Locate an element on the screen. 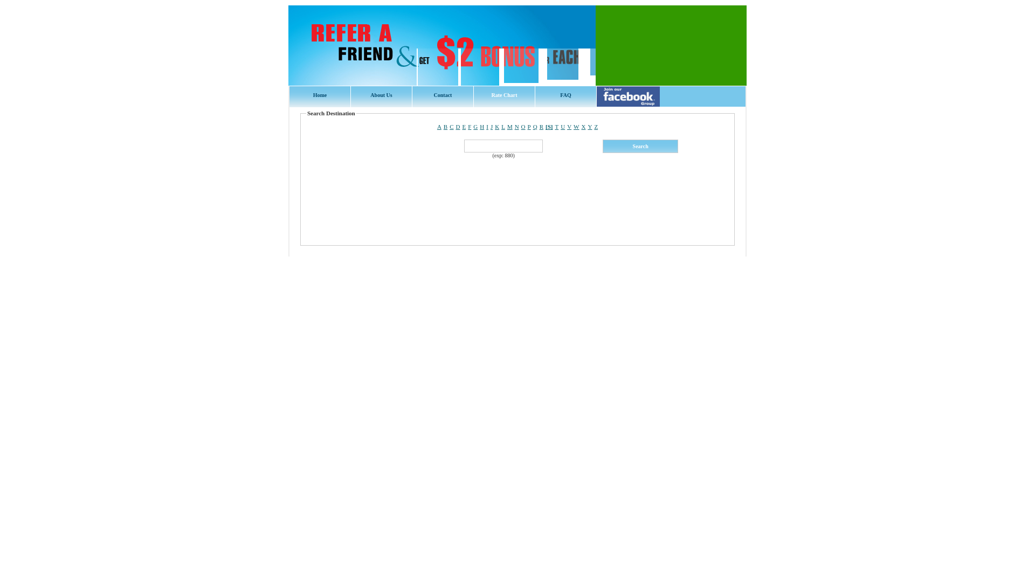 Image resolution: width=1035 pixels, height=582 pixels. G is located at coordinates (475, 127).